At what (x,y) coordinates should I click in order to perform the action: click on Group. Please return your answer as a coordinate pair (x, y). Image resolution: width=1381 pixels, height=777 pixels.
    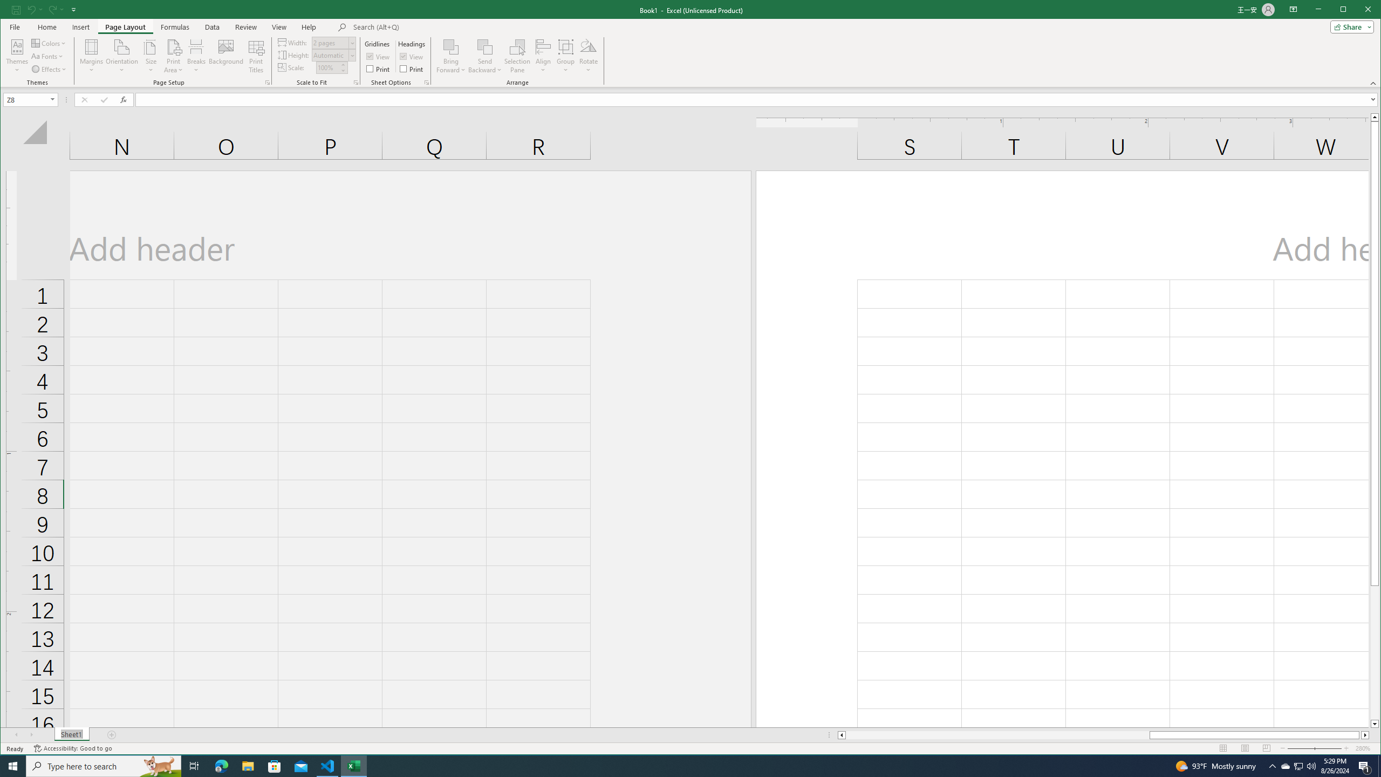
    Looking at the image, I should click on (566, 56).